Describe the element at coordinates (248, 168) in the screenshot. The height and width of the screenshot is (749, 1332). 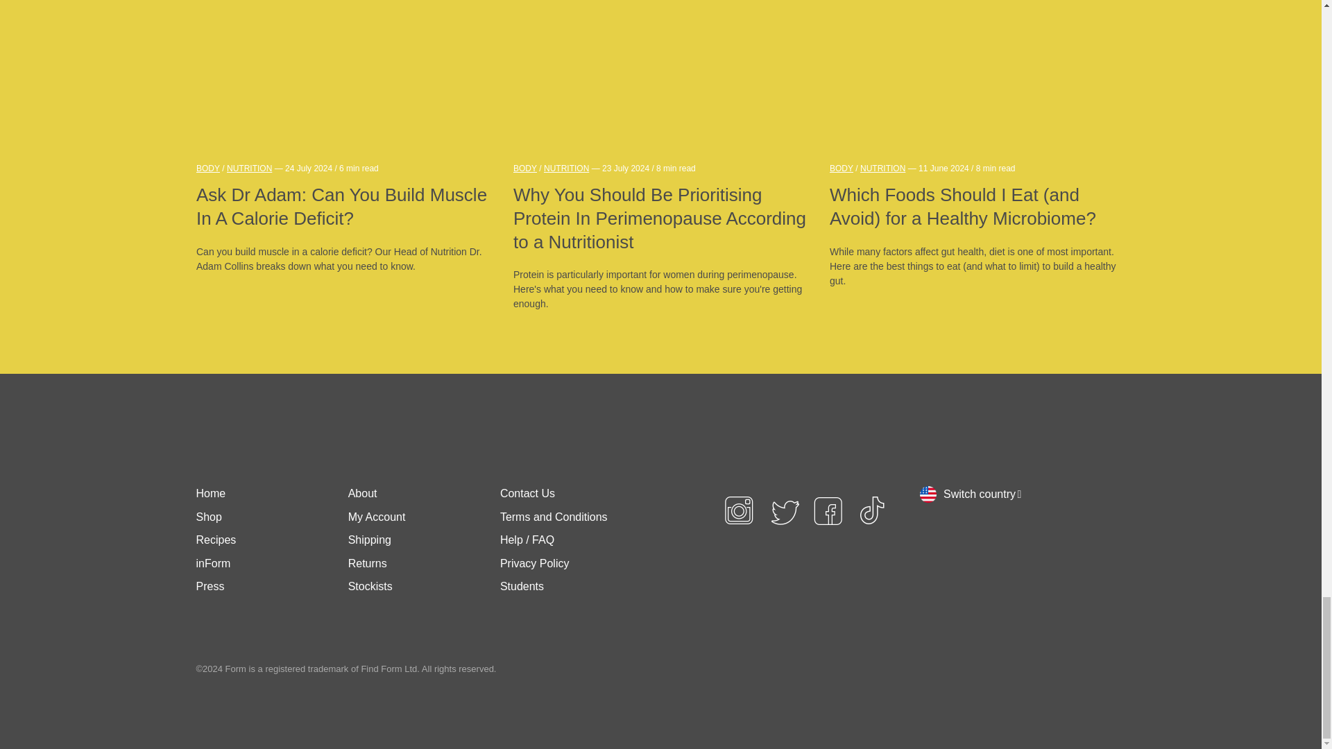
I see `NUTRITION` at that location.